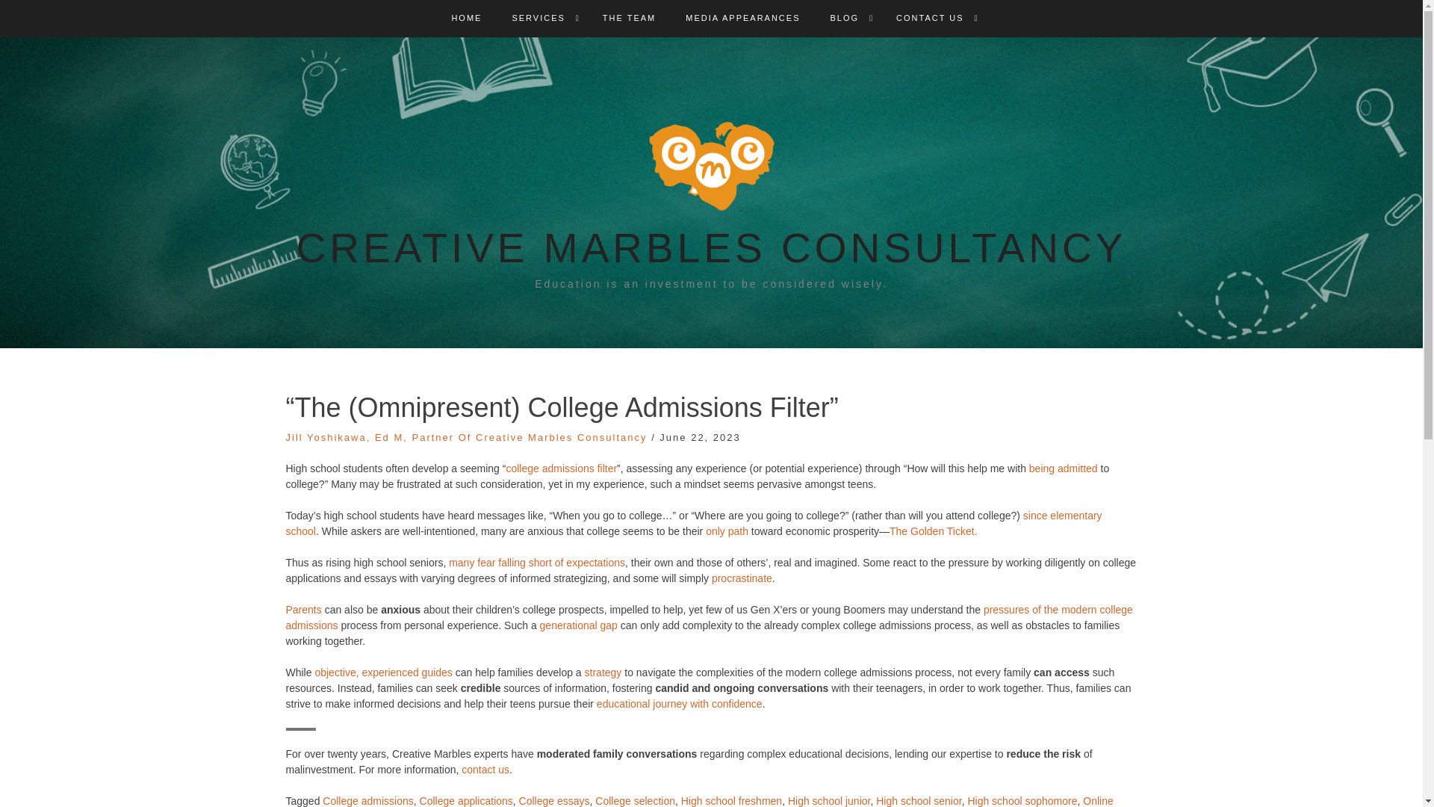  Describe the element at coordinates (693, 523) in the screenshot. I see `since elementary school` at that location.